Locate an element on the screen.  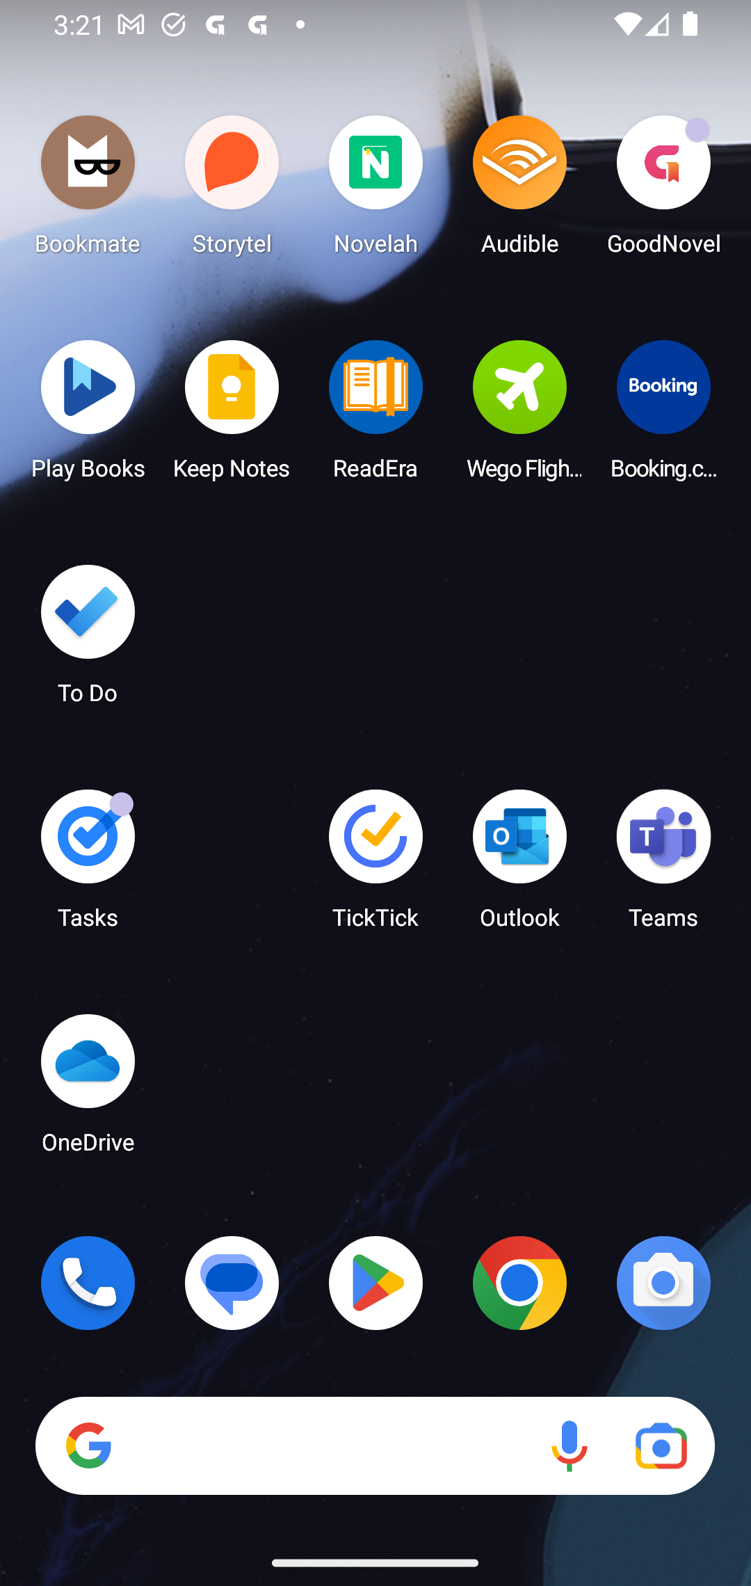
Teams is located at coordinates (663, 865).